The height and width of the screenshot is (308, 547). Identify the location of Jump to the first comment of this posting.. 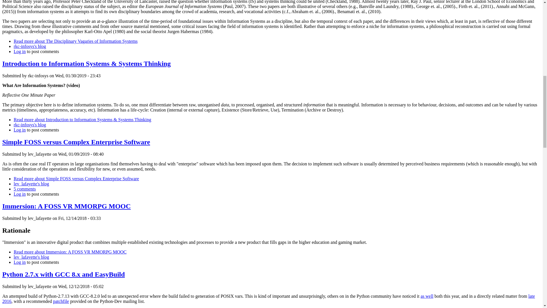
(25, 189).